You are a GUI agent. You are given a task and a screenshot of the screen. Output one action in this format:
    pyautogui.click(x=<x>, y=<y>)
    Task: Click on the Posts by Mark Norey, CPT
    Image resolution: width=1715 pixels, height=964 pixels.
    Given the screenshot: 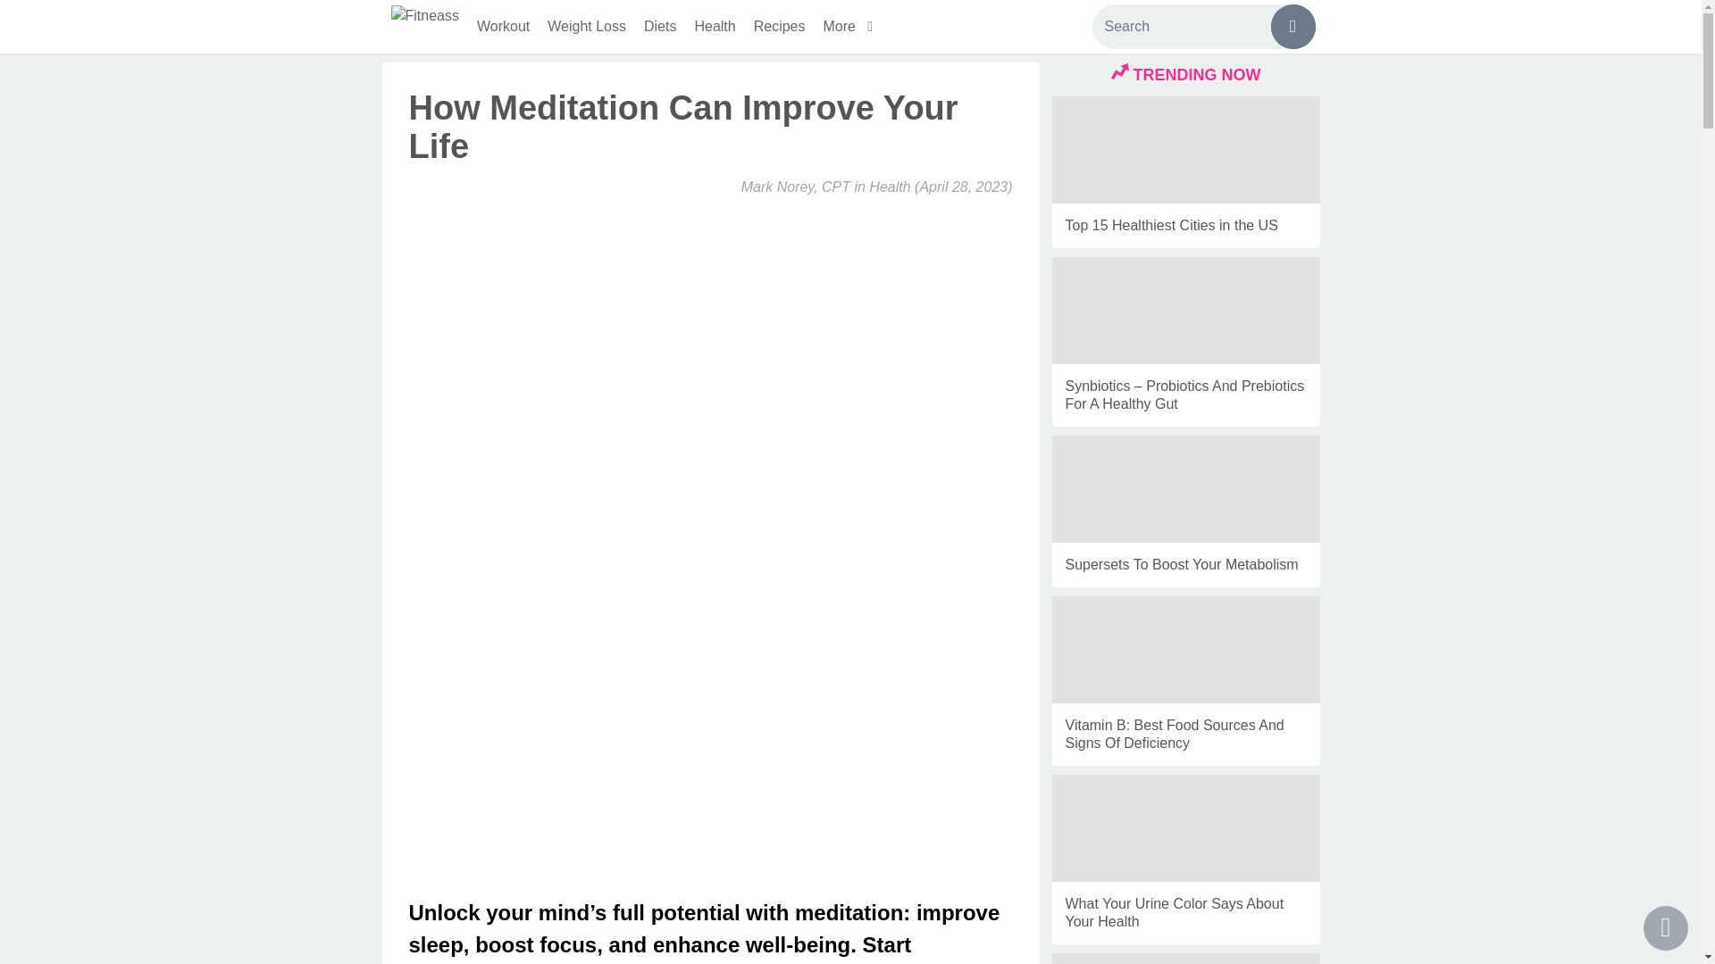 What is the action you would take?
    pyautogui.click(x=795, y=187)
    